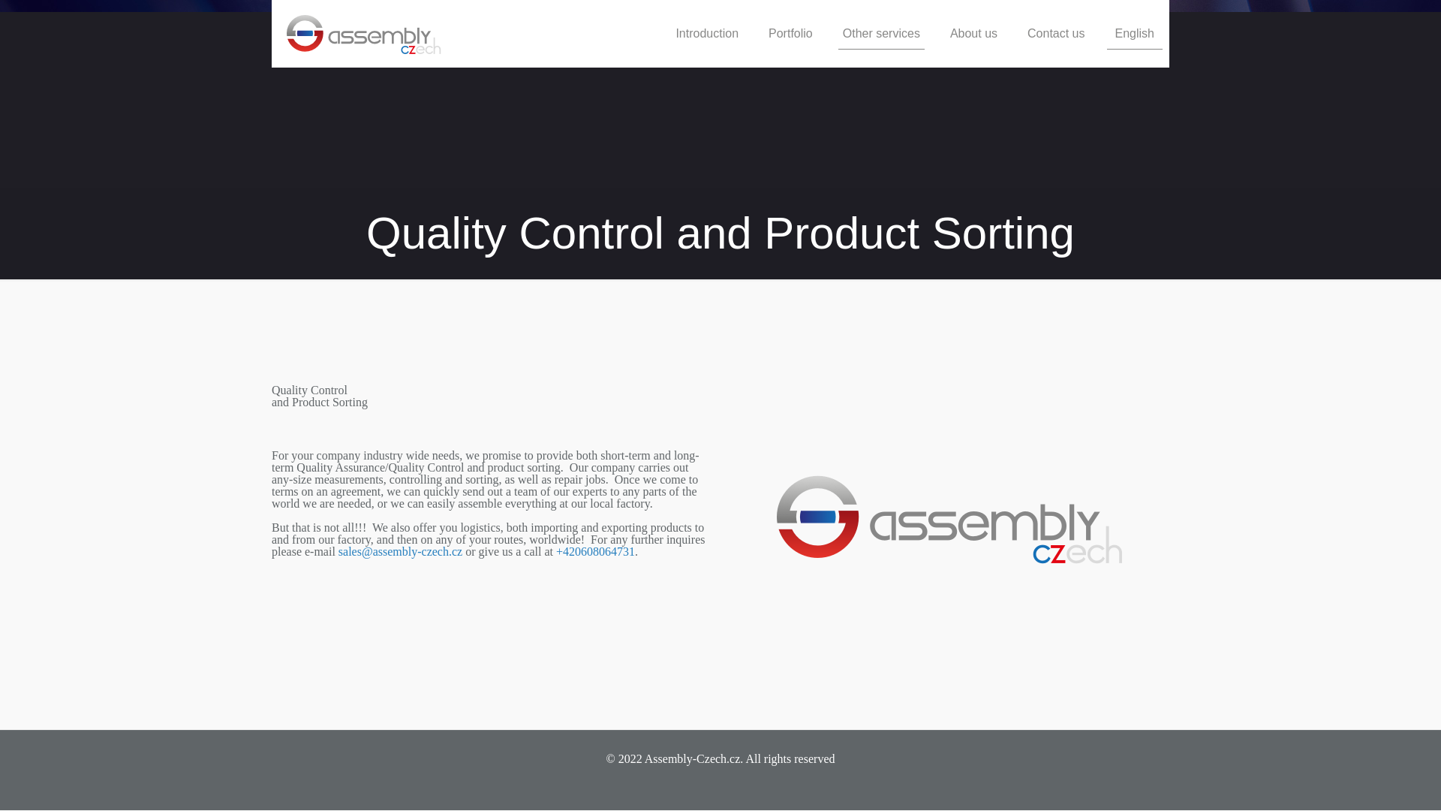 The width and height of the screenshot is (1441, 811). What do you see at coordinates (363, 33) in the screenshot?
I see `Assembly-Czech.cz` at bounding box center [363, 33].